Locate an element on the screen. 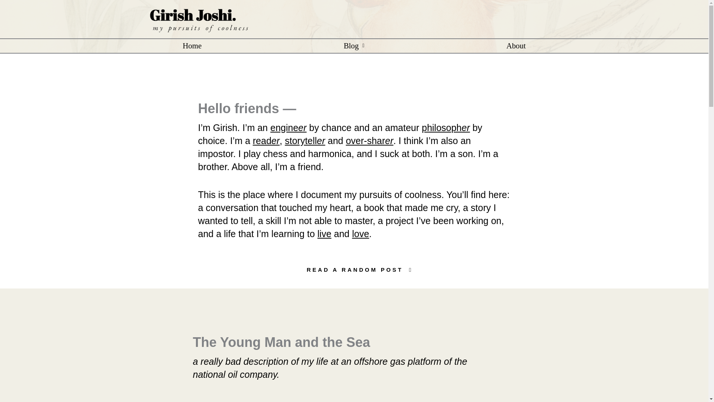 Image resolution: width=714 pixels, height=402 pixels. Blog is located at coordinates (354, 45).